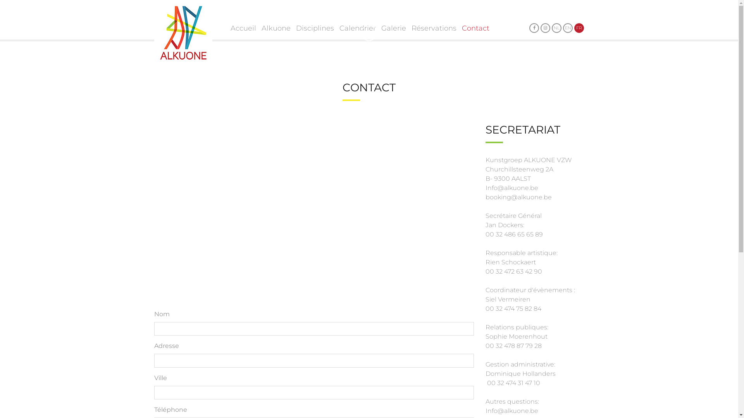  What do you see at coordinates (315, 28) in the screenshot?
I see `Disciplines` at bounding box center [315, 28].